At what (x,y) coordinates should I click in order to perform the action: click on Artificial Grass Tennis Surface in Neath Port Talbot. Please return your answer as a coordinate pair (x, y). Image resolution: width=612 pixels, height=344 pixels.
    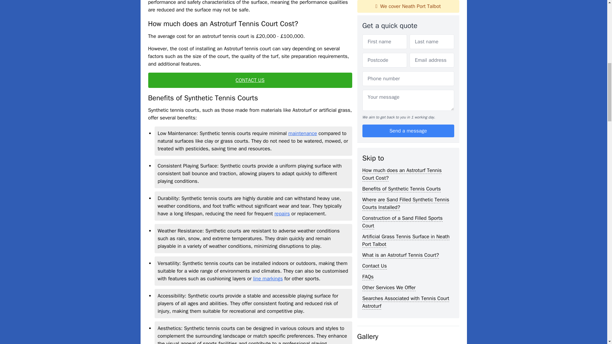
    Looking at the image, I should click on (405, 80).